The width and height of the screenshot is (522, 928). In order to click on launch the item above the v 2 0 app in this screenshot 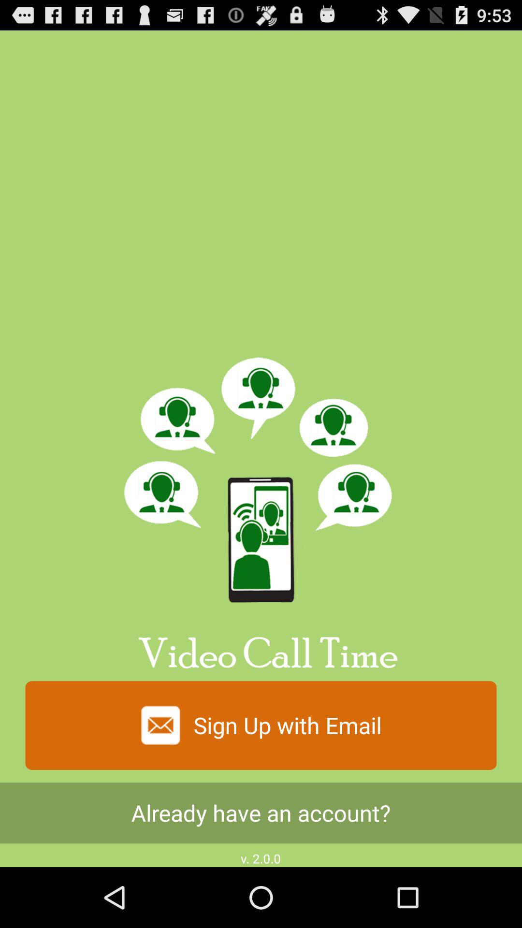, I will do `click(261, 813)`.